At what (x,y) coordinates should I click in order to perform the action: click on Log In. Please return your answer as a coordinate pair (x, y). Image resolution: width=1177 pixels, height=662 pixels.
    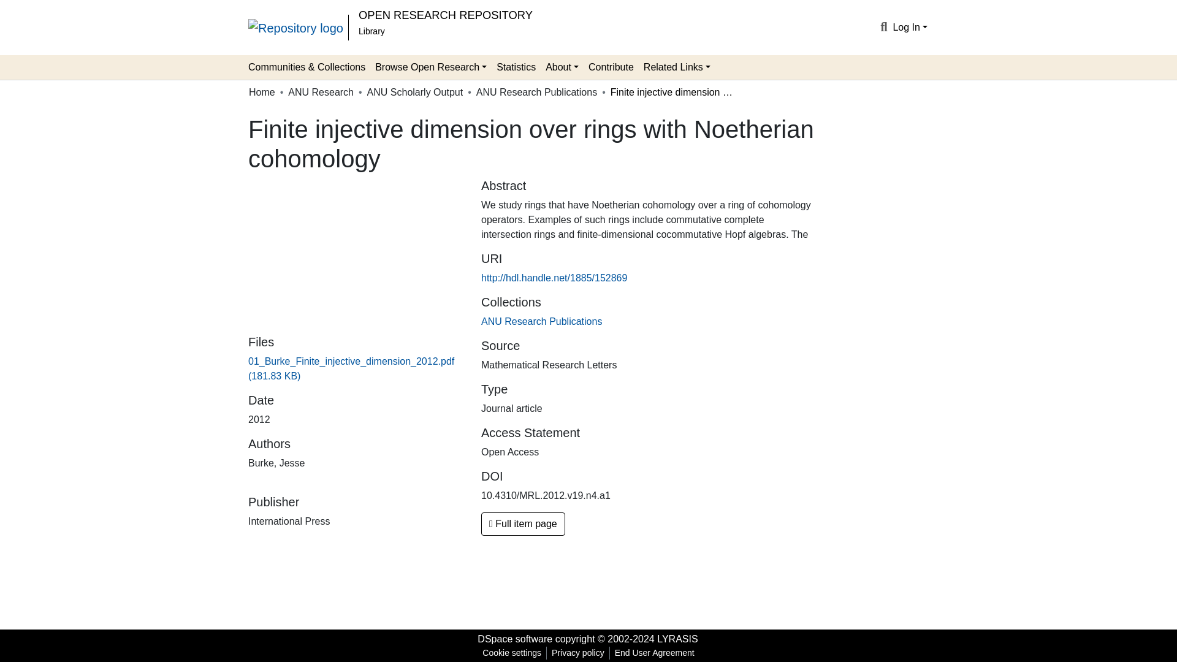
    Looking at the image, I should click on (910, 27).